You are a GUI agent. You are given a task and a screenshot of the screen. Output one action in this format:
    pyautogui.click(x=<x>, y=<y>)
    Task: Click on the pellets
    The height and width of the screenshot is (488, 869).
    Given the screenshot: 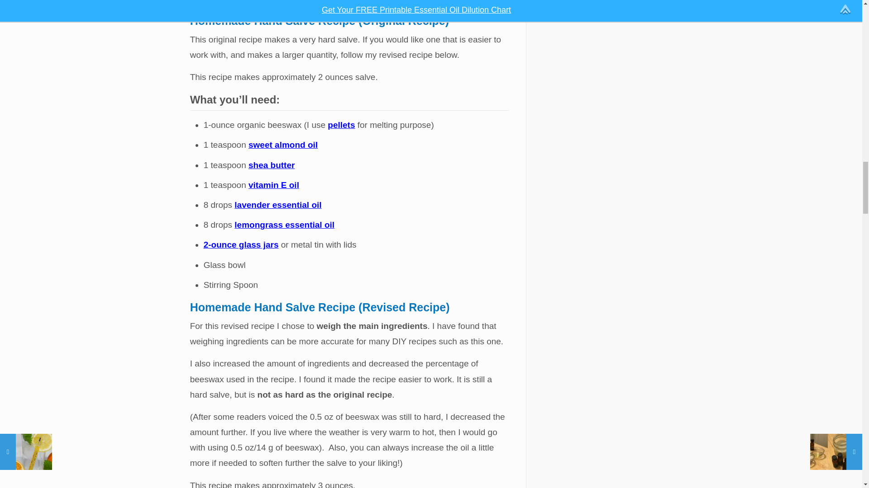 What is the action you would take?
    pyautogui.click(x=341, y=125)
    